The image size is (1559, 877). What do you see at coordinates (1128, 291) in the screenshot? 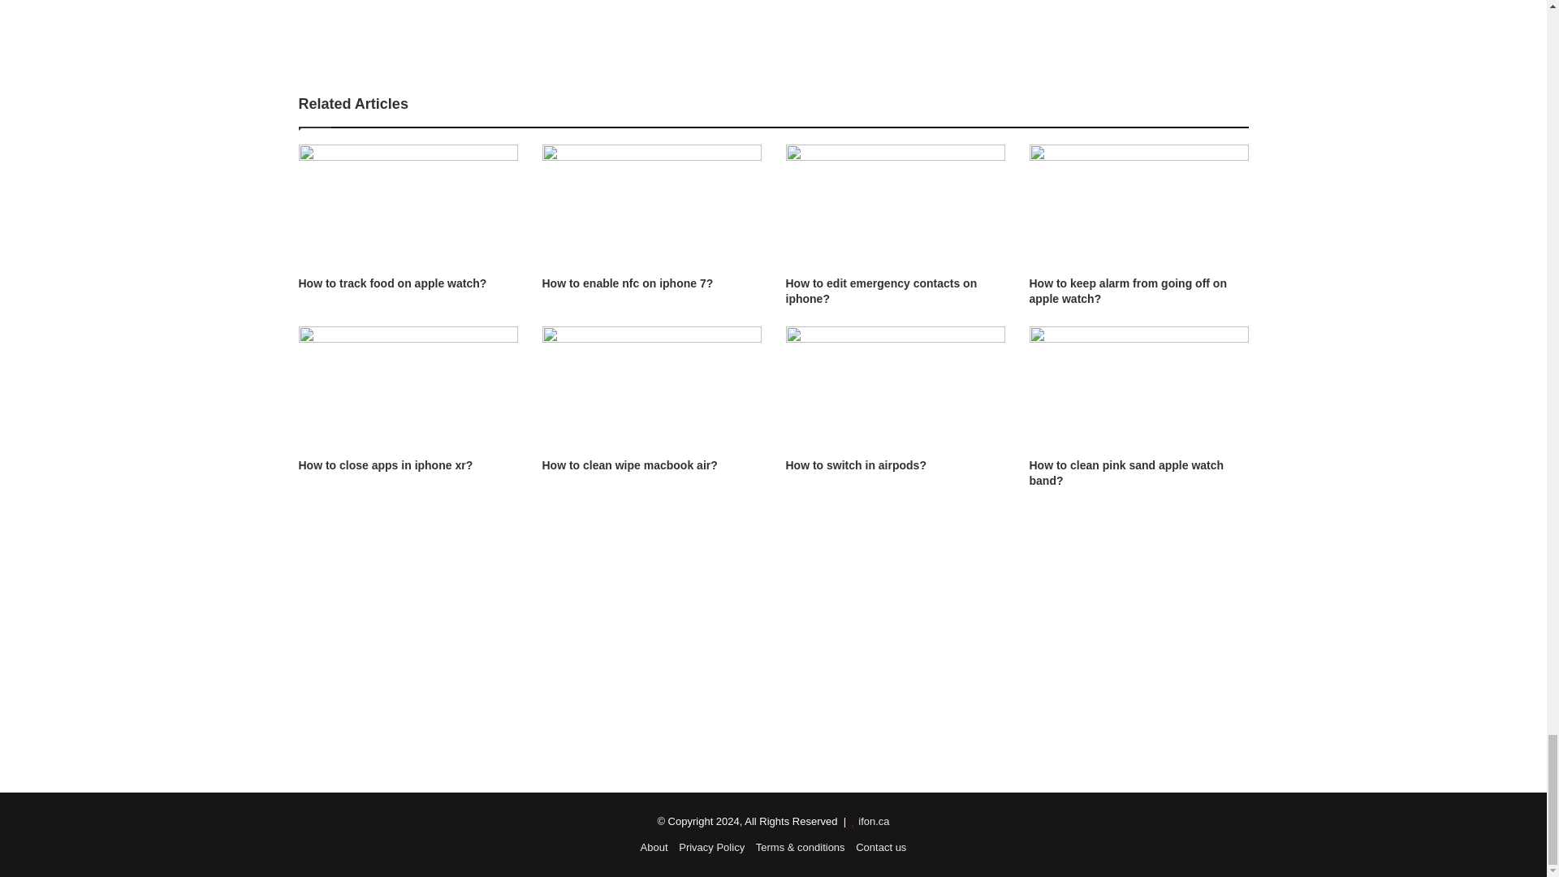
I see `How to keep alarm from going off on apple watch?` at bounding box center [1128, 291].